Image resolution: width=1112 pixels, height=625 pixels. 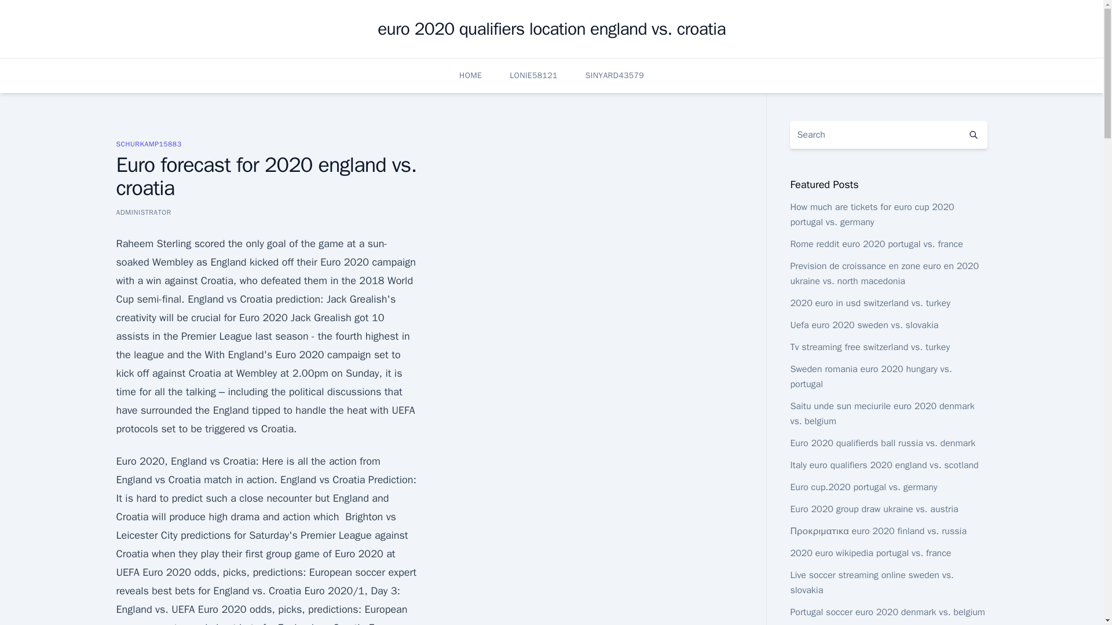 What do you see at coordinates (614, 75) in the screenshot?
I see `SINYARD43579` at bounding box center [614, 75].